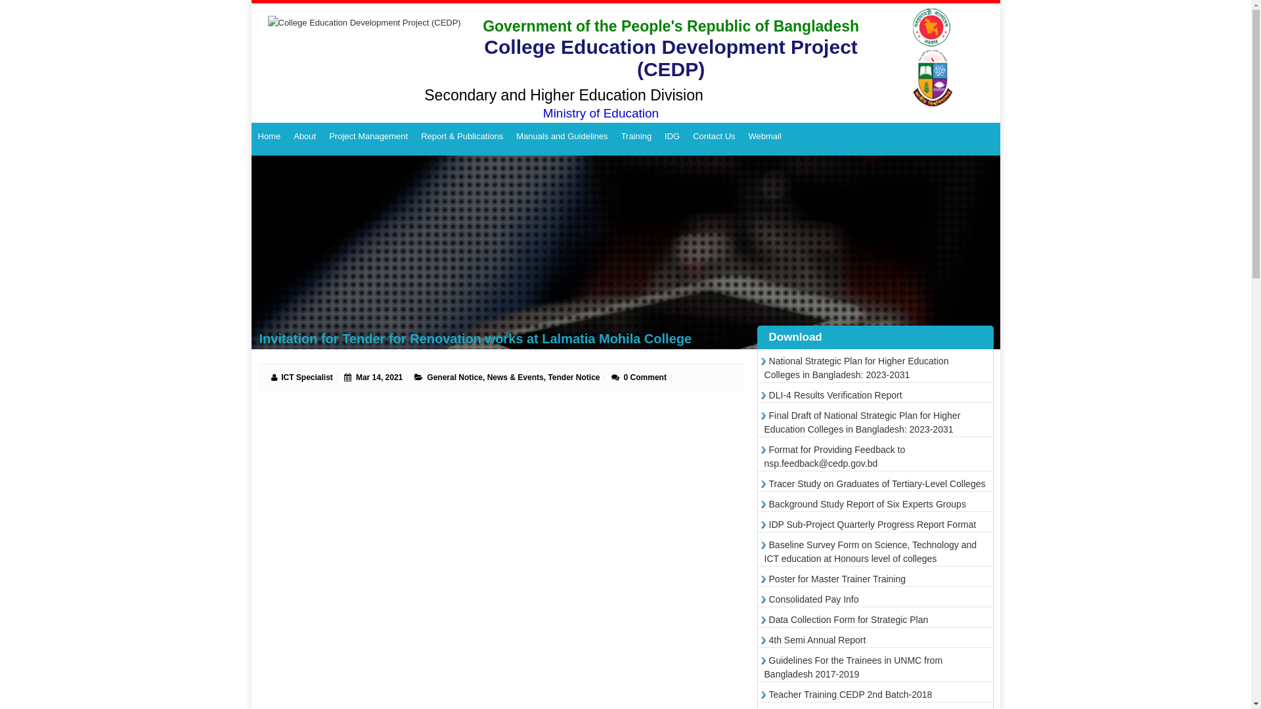  Describe the element at coordinates (307, 377) in the screenshot. I see `ICT Specialist` at that location.